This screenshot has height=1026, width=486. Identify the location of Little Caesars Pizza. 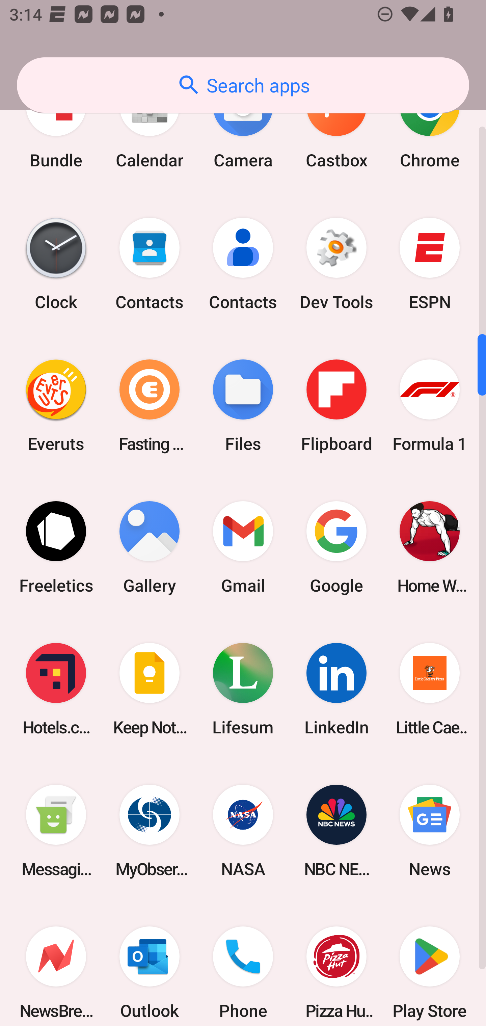
(430, 689).